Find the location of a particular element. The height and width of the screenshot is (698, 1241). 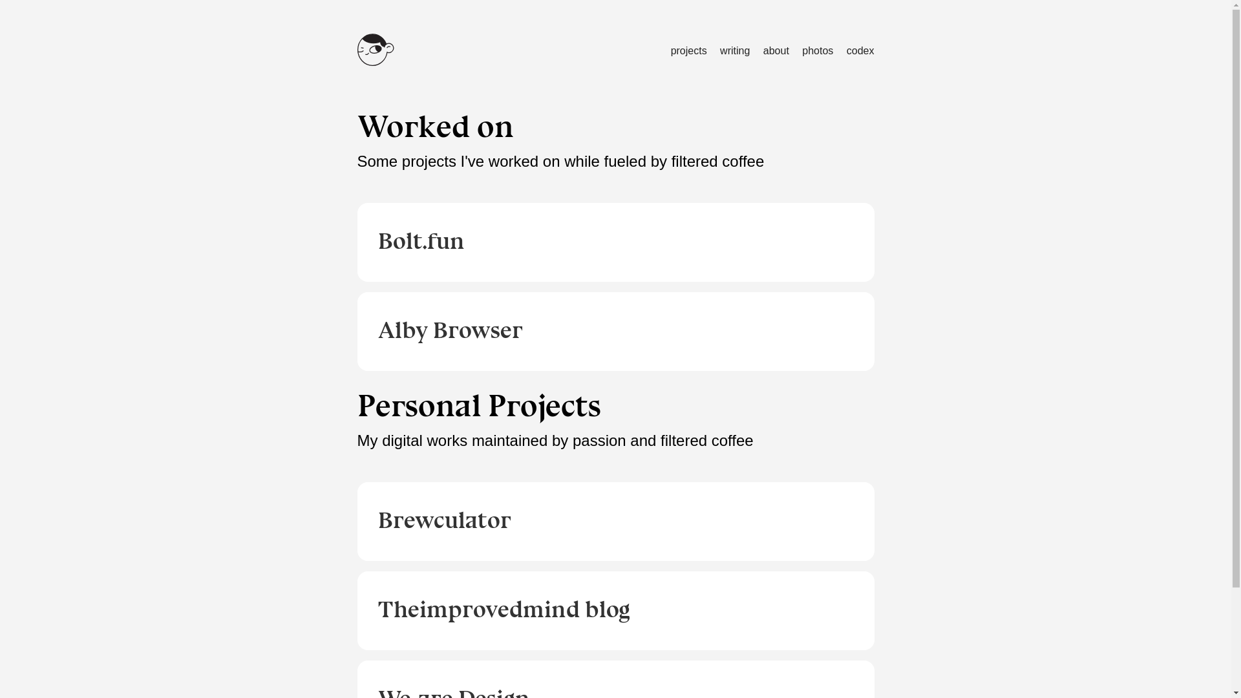

codex is located at coordinates (861, 50).